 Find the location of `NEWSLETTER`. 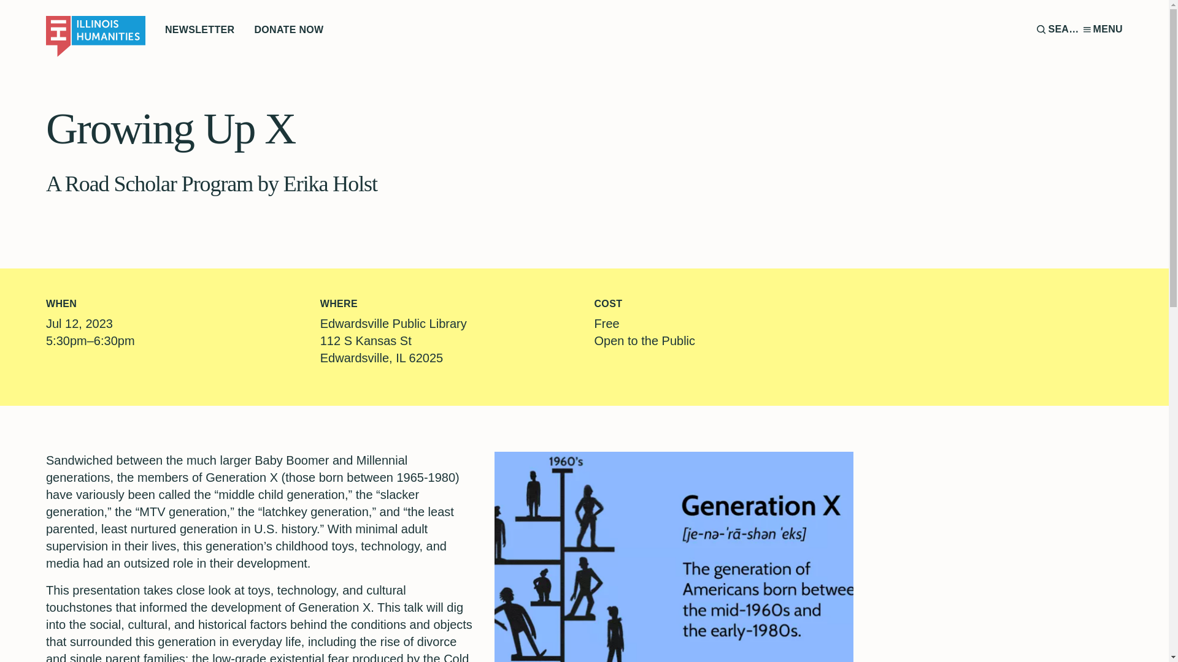

NEWSLETTER is located at coordinates (199, 29).